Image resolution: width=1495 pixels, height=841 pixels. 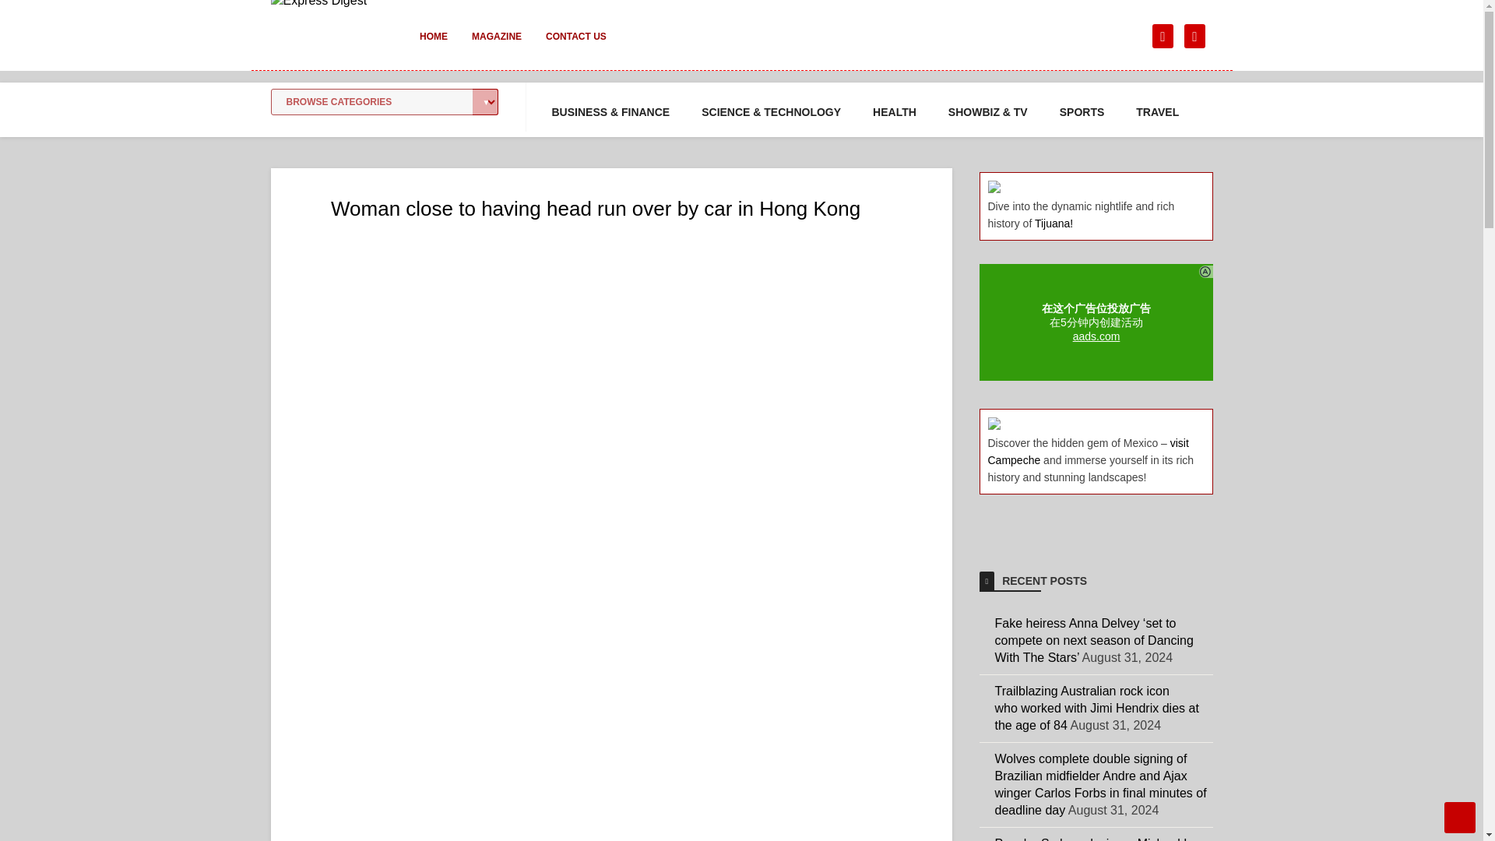 I want to click on CONTACT US, so click(x=576, y=47).